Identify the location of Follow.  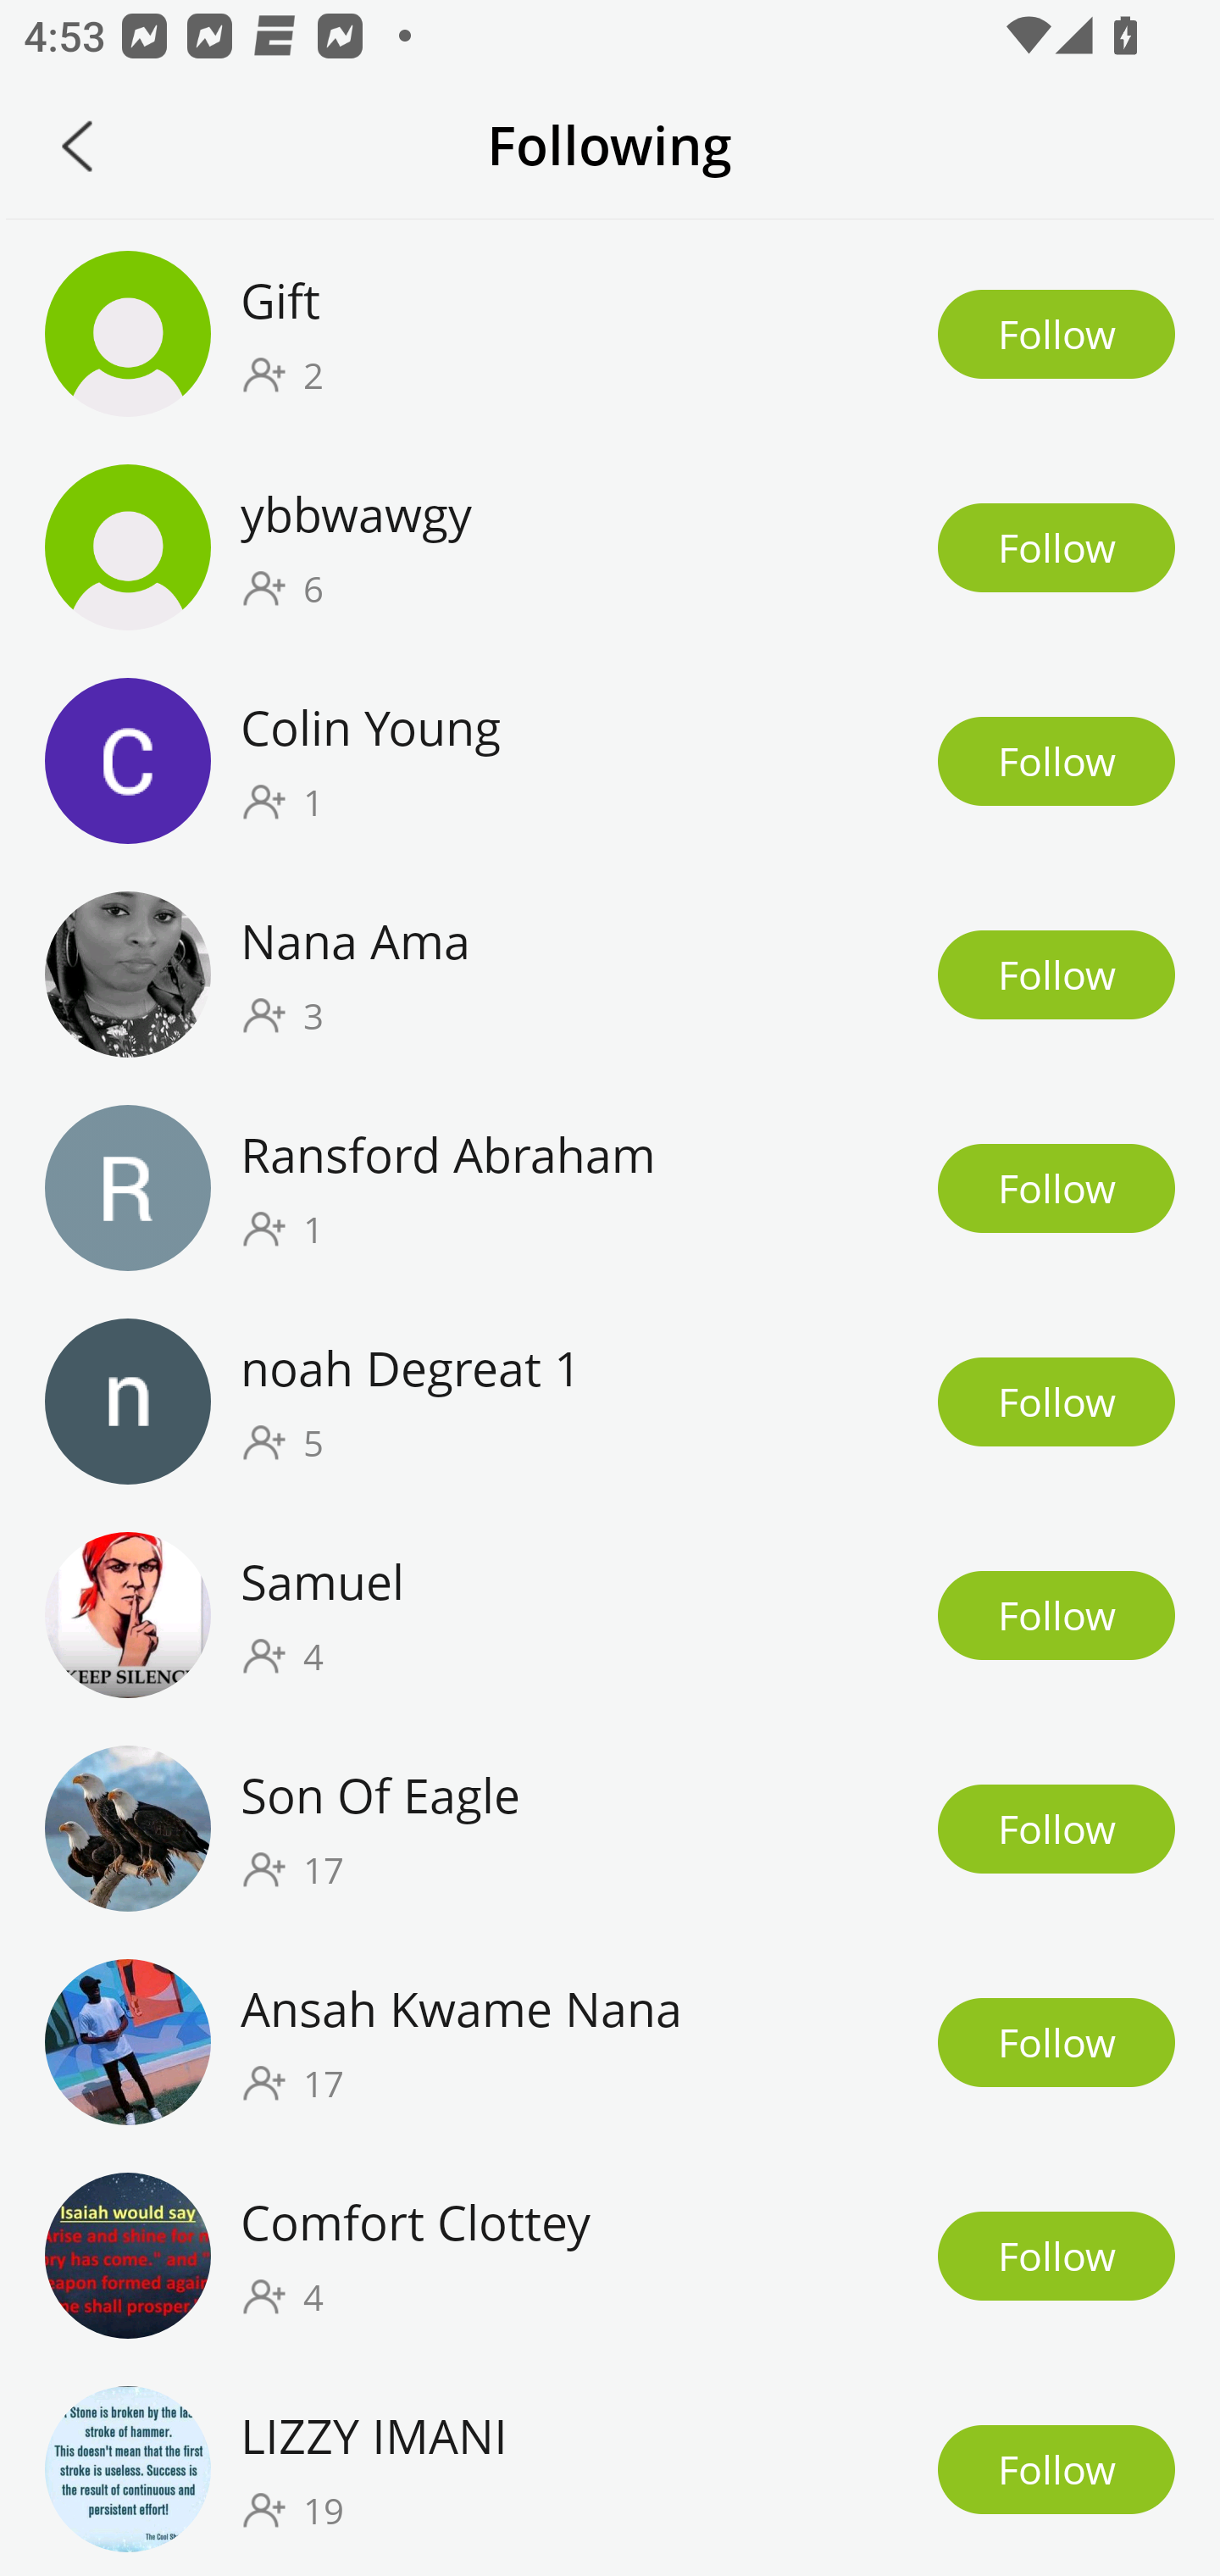
(1056, 333).